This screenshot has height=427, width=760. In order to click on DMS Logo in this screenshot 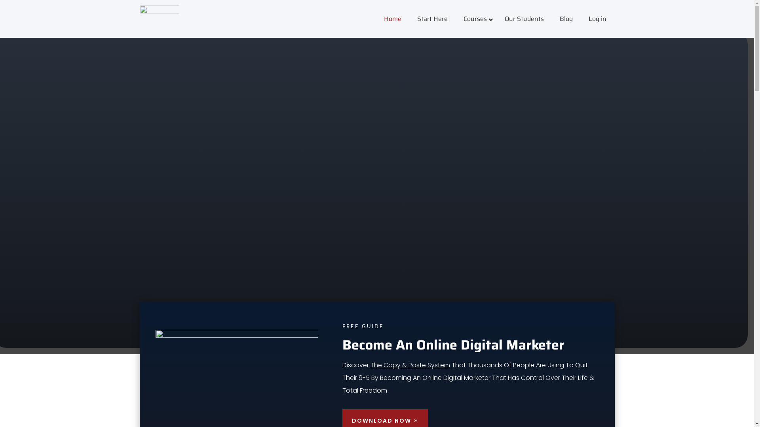, I will do `click(159, 21)`.